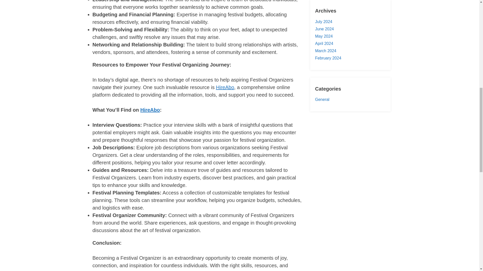 This screenshot has height=271, width=483. Describe the element at coordinates (326, 51) in the screenshot. I see `March 2024` at that location.